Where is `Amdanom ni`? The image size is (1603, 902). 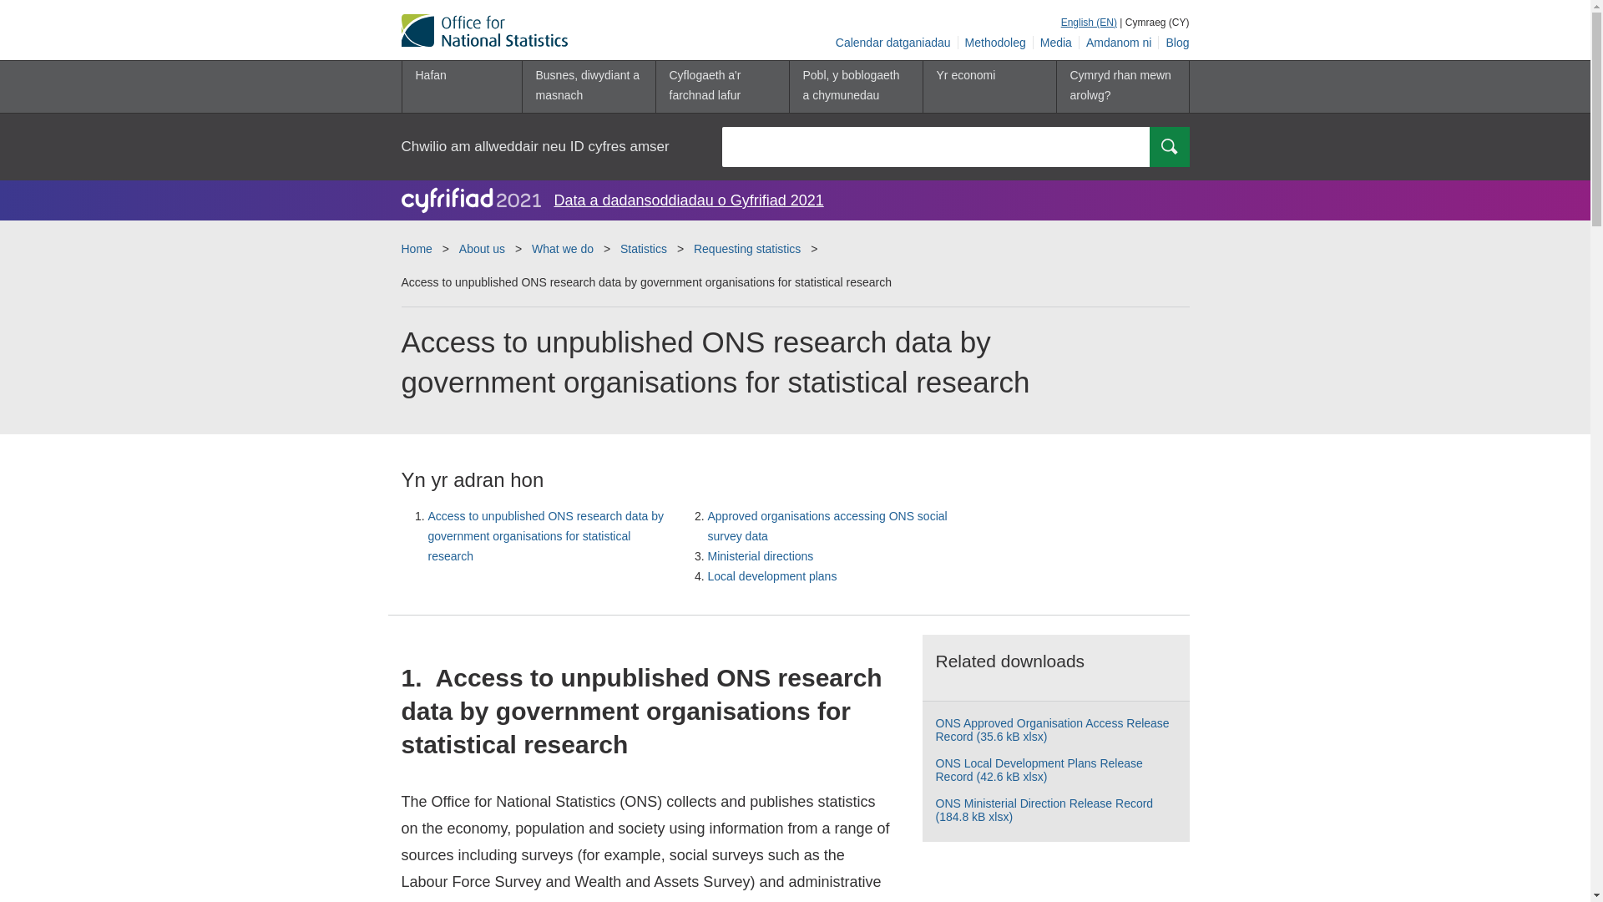
Amdanom ni is located at coordinates (1119, 43).